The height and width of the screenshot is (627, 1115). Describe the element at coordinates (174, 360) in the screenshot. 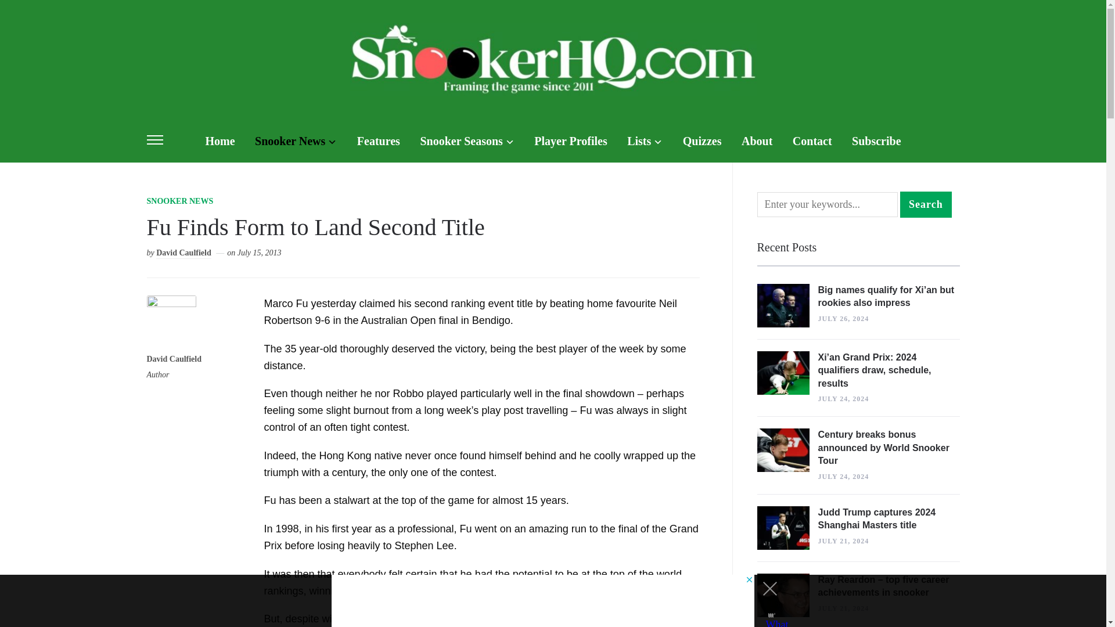

I see `Posts by David Caulfield` at that location.